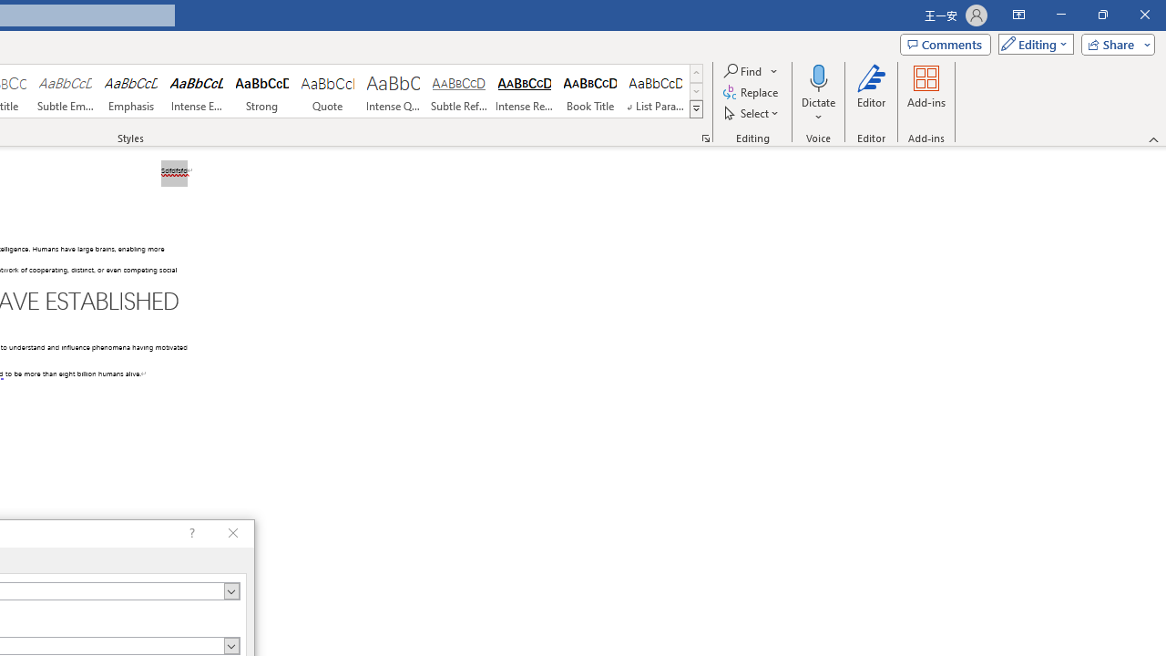 This screenshot has width=1166, height=656. What do you see at coordinates (819, 110) in the screenshot?
I see `More Options` at bounding box center [819, 110].